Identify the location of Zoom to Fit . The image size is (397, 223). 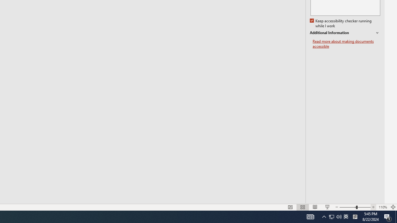
(393, 207).